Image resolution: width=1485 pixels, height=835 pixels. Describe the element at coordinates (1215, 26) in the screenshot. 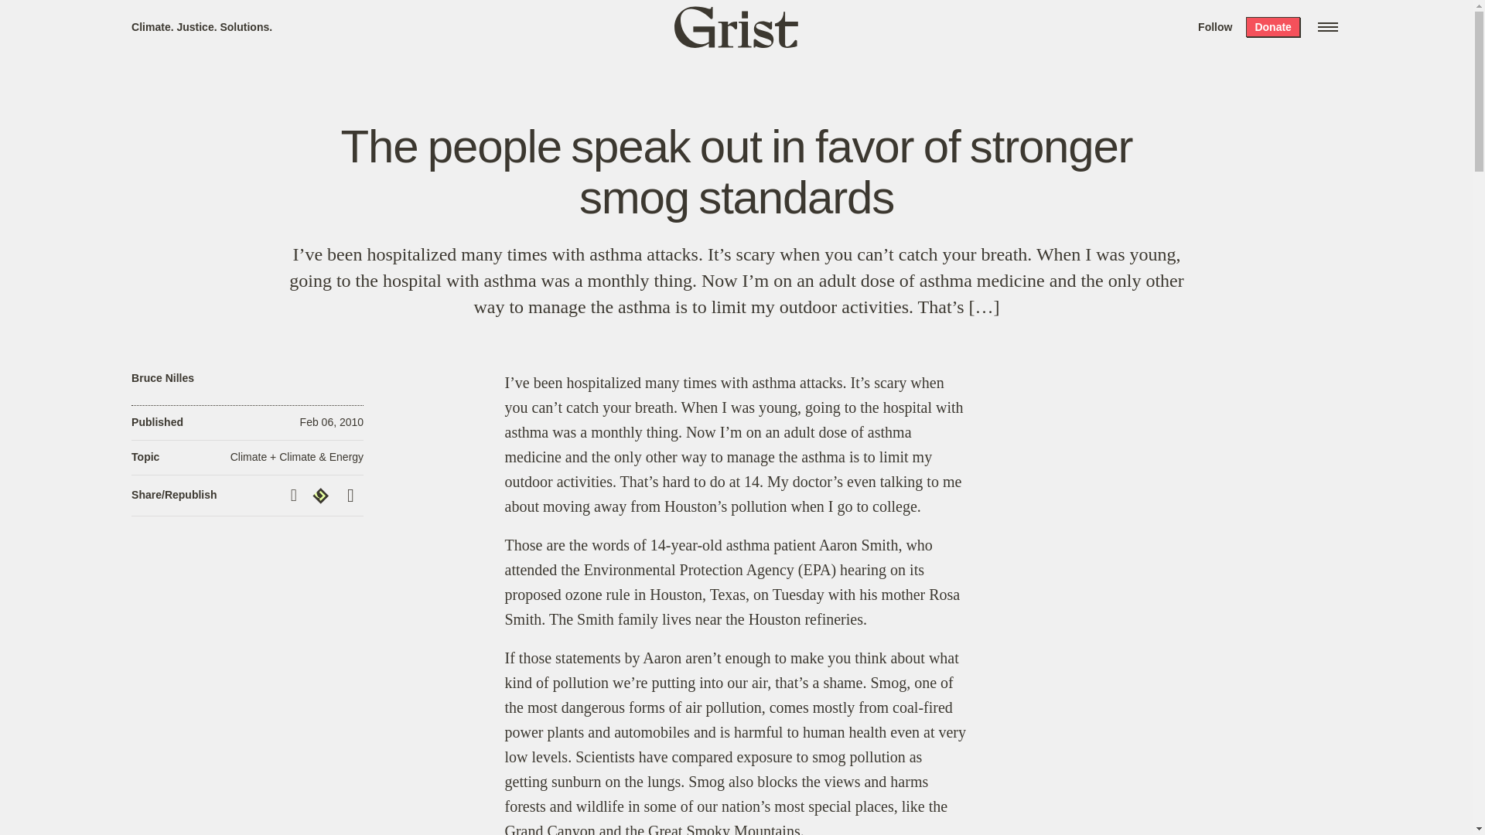

I see `Follow` at that location.